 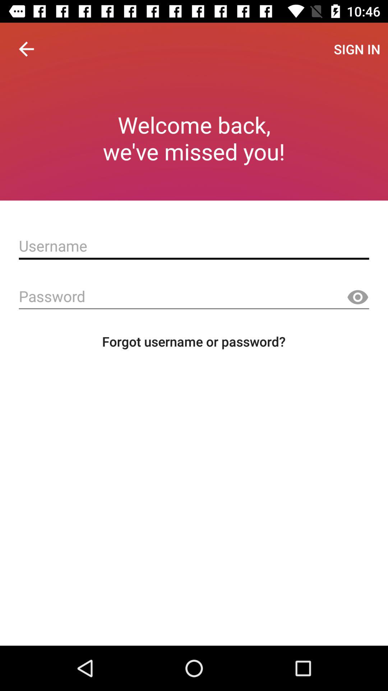 I want to click on ask the password, so click(x=194, y=297).